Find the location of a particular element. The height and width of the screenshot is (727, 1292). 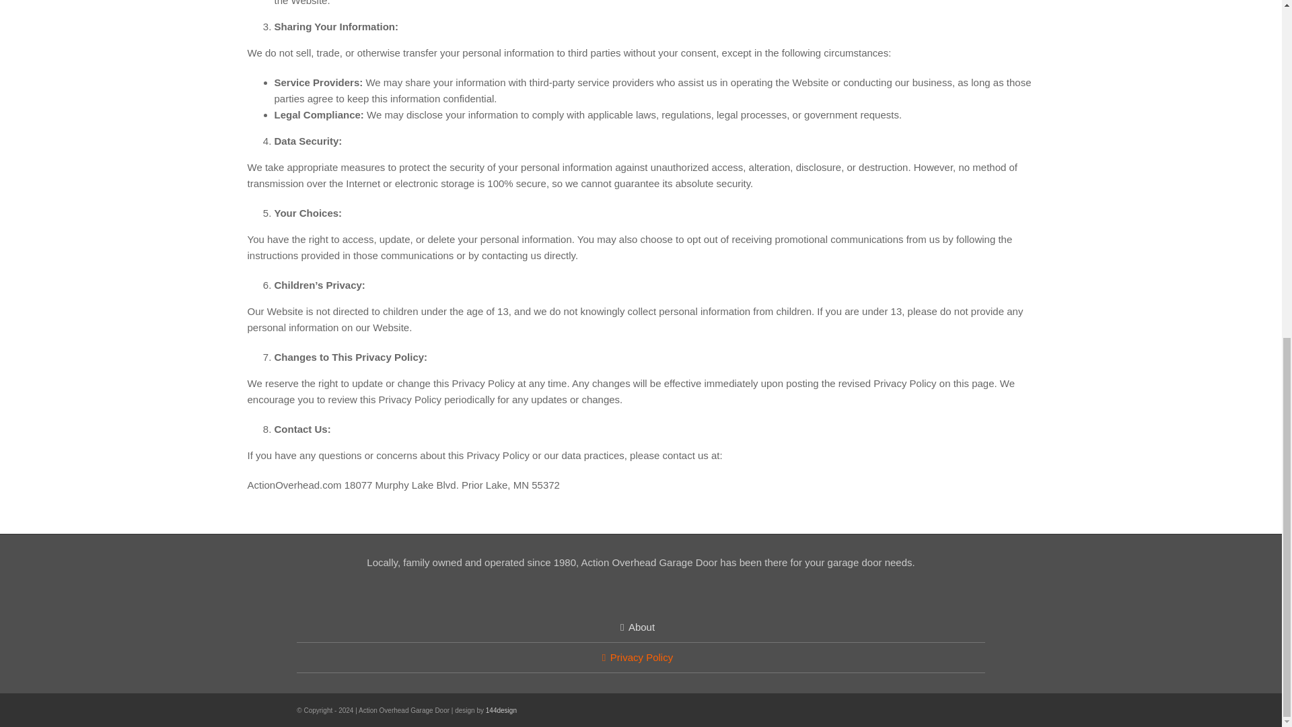

144design is located at coordinates (501, 709).